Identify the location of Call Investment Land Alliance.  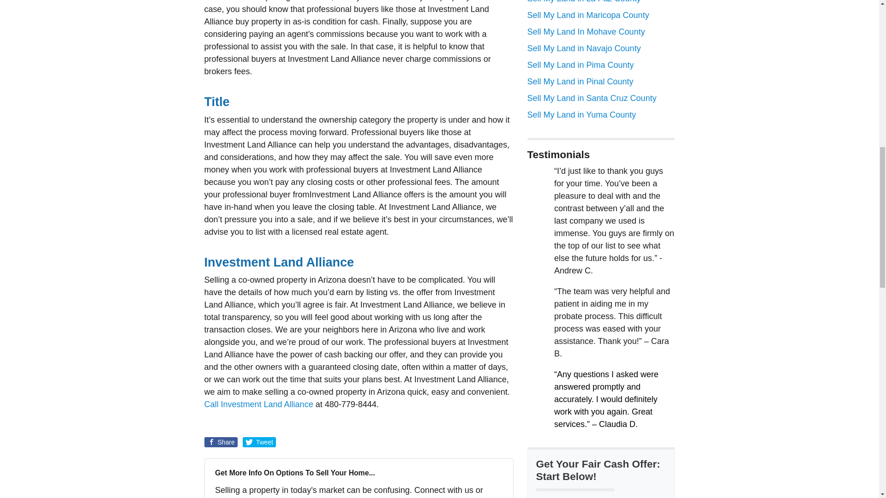
(258, 404).